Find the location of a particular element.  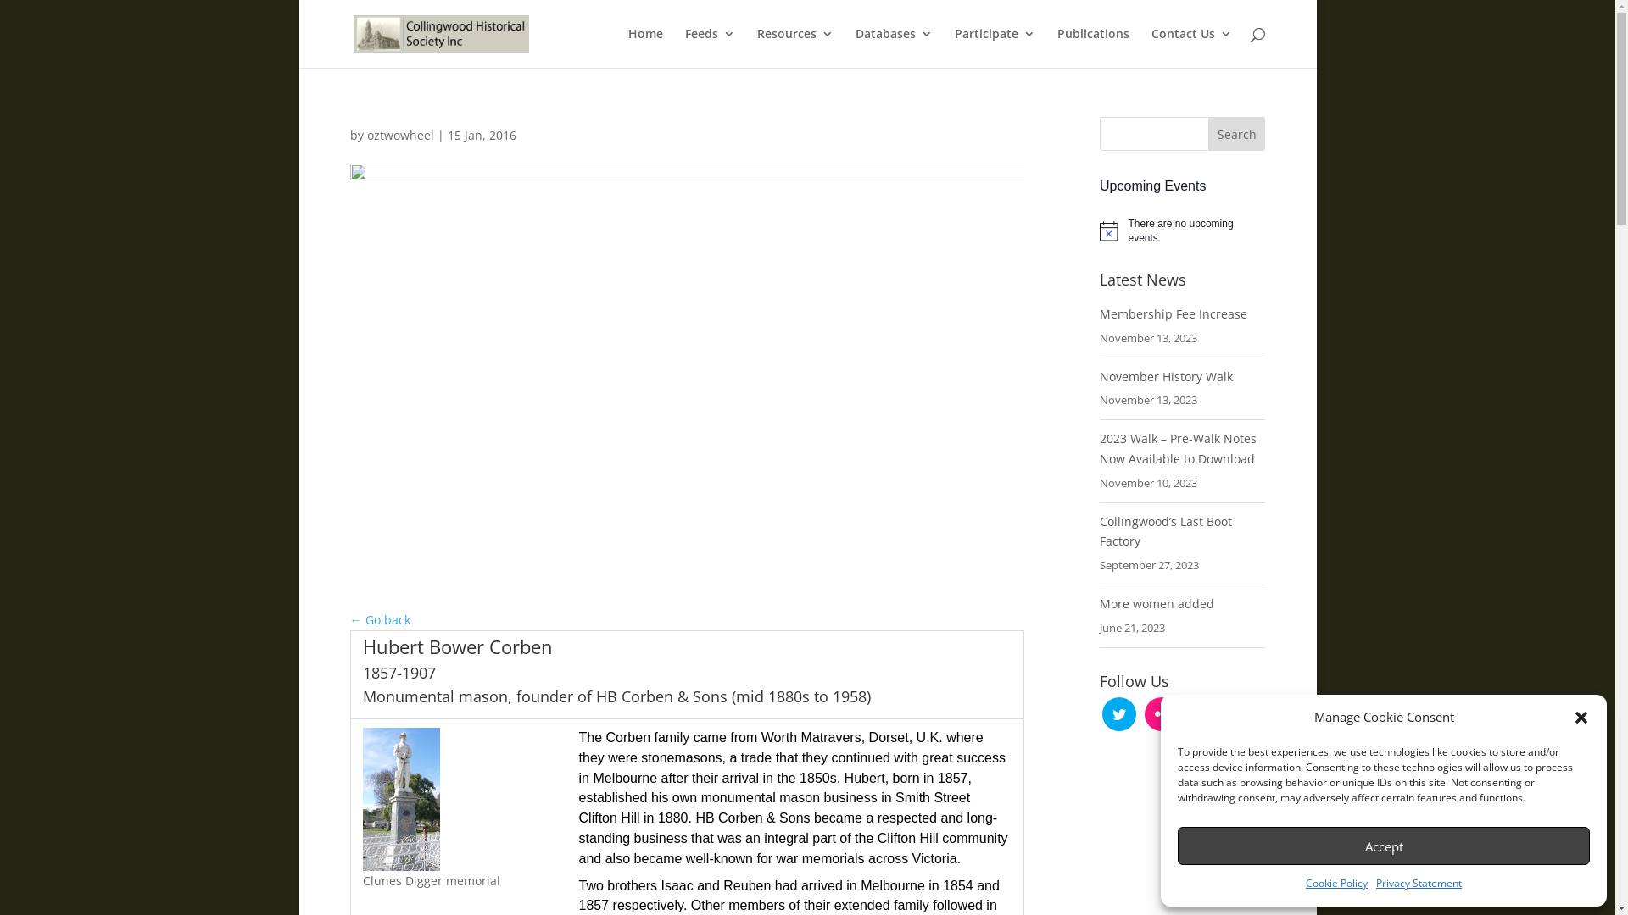

Cookie Policy is located at coordinates (1336, 884).